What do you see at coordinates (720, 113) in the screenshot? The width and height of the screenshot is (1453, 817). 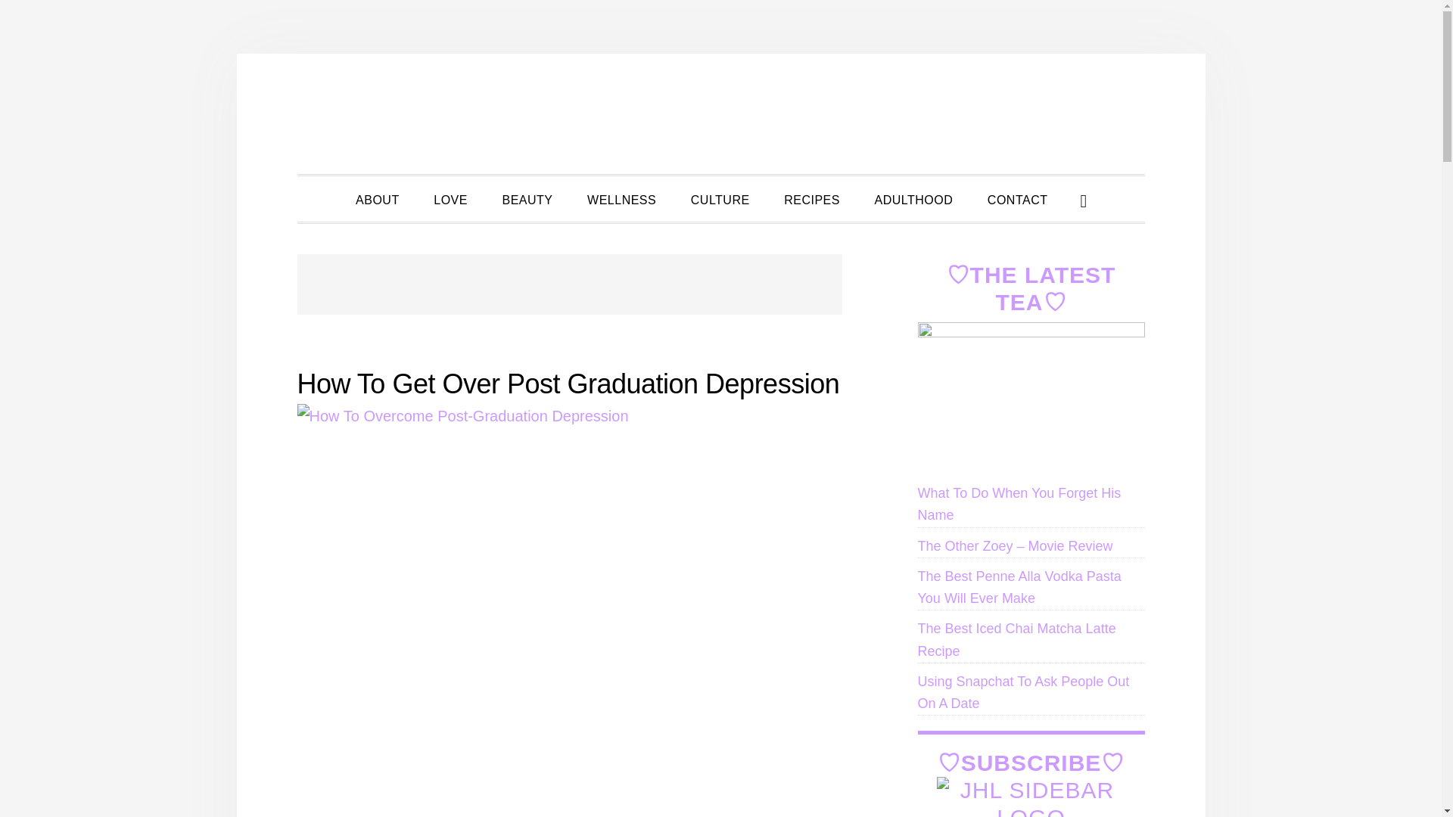 I see `JENNA HAITH LIFESTYLE` at bounding box center [720, 113].